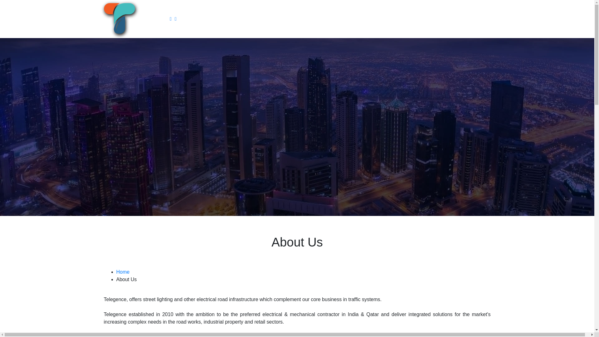  I want to click on Our Services, so click(172, 19).